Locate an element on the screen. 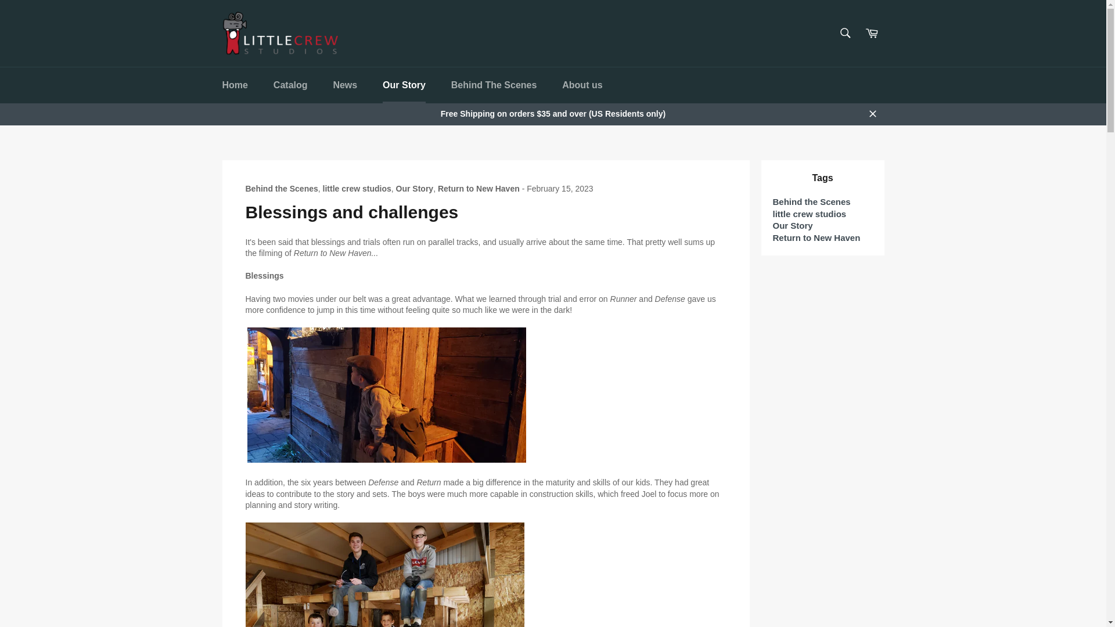 The width and height of the screenshot is (1115, 627). Home is located at coordinates (235, 85).